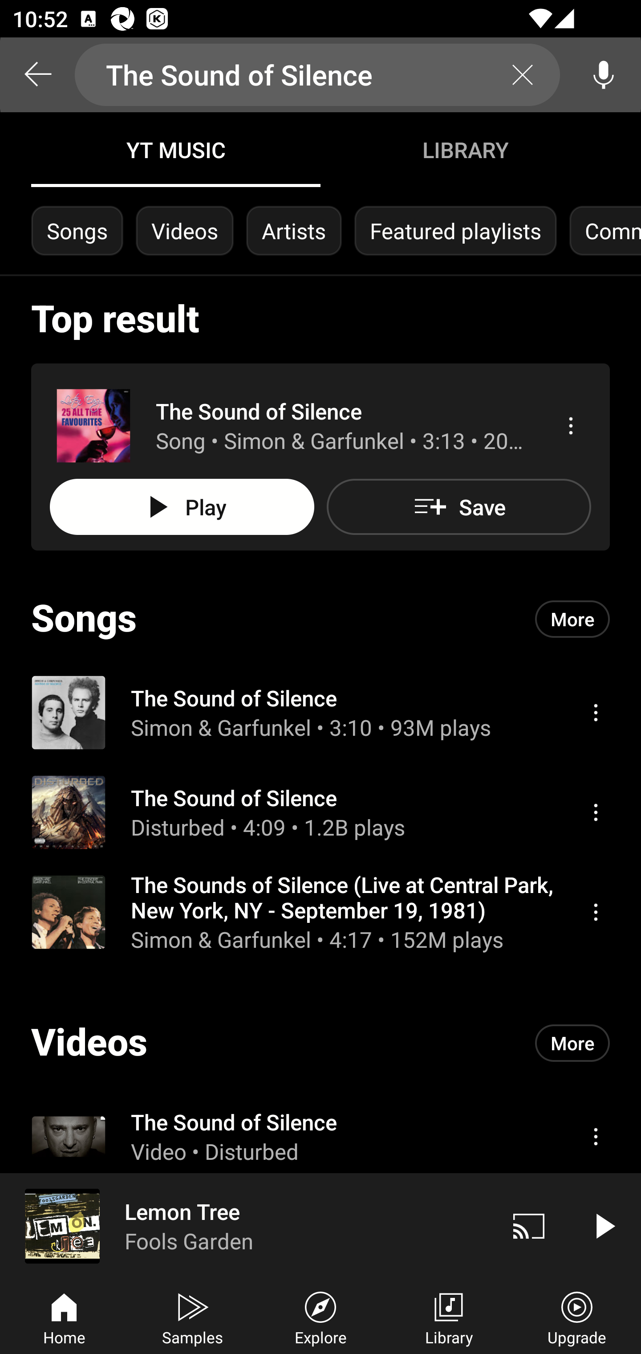 The height and width of the screenshot is (1354, 641). I want to click on Search back, so click(37, 75).